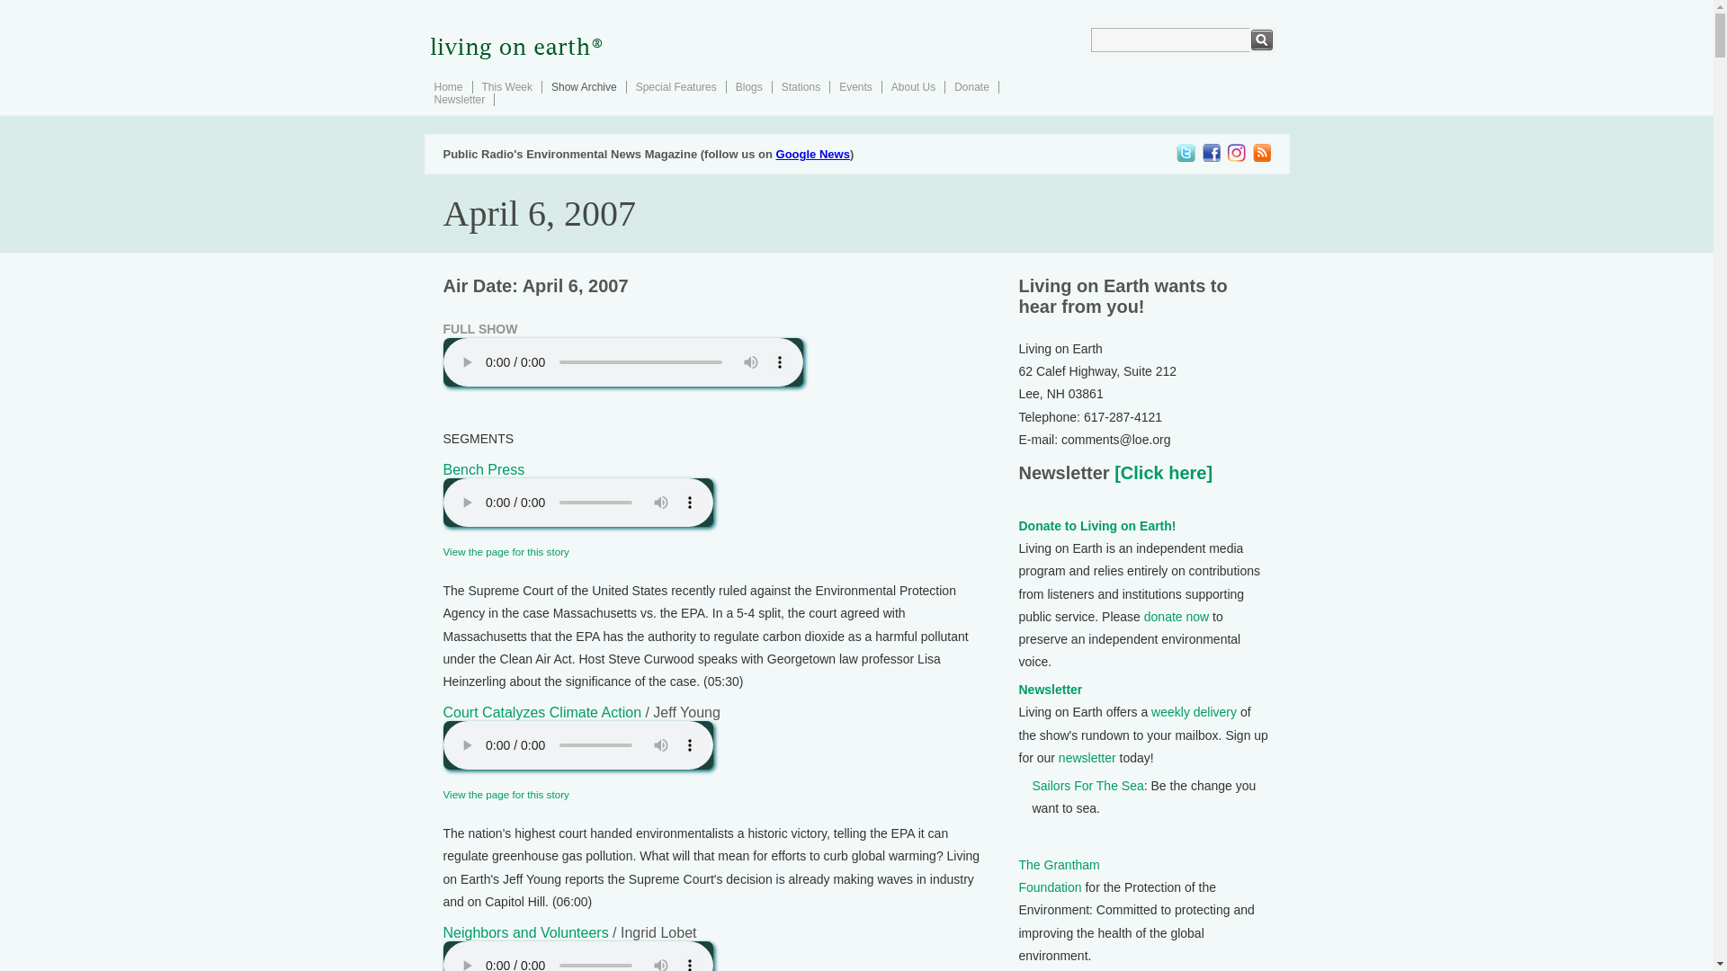  What do you see at coordinates (583, 86) in the screenshot?
I see `Show Archive` at bounding box center [583, 86].